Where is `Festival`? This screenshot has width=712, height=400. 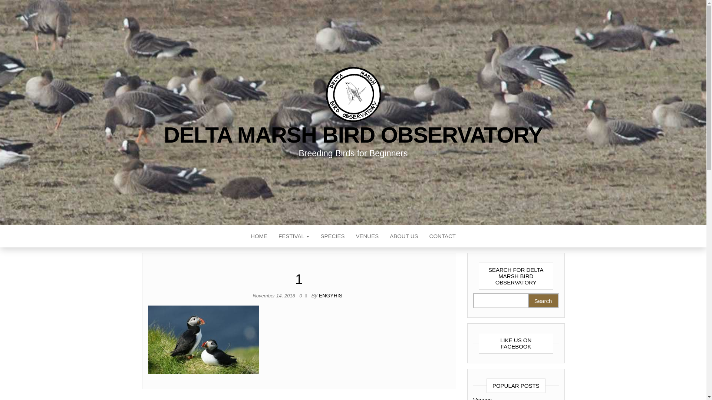
Festival is located at coordinates (294, 236).